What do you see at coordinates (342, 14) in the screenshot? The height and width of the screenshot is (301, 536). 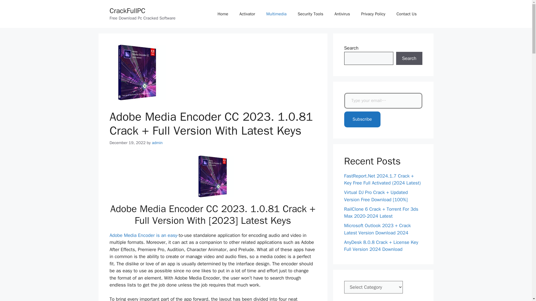 I see `Antivirus` at bounding box center [342, 14].